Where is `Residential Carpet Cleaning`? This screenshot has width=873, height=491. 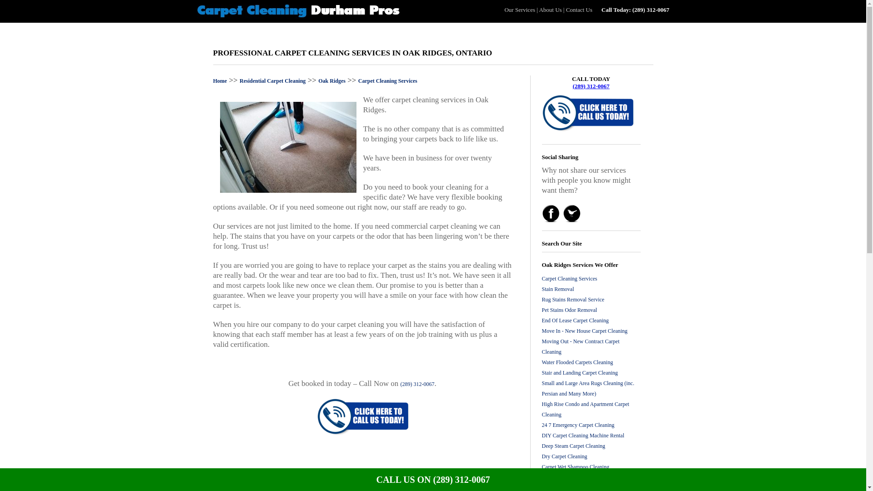 Residential Carpet Cleaning is located at coordinates (272, 80).